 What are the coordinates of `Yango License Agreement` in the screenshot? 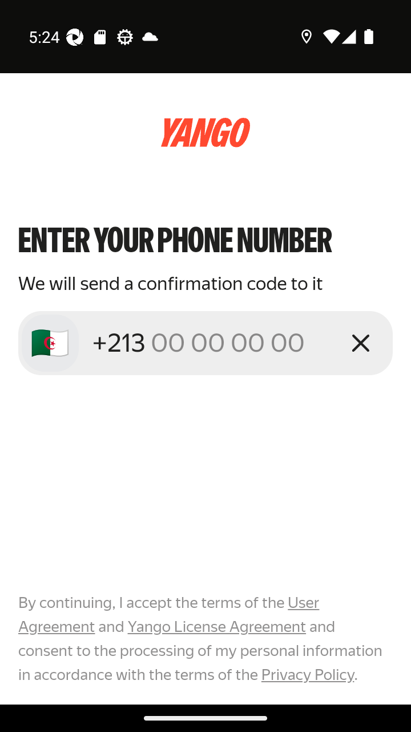 It's located at (216, 627).